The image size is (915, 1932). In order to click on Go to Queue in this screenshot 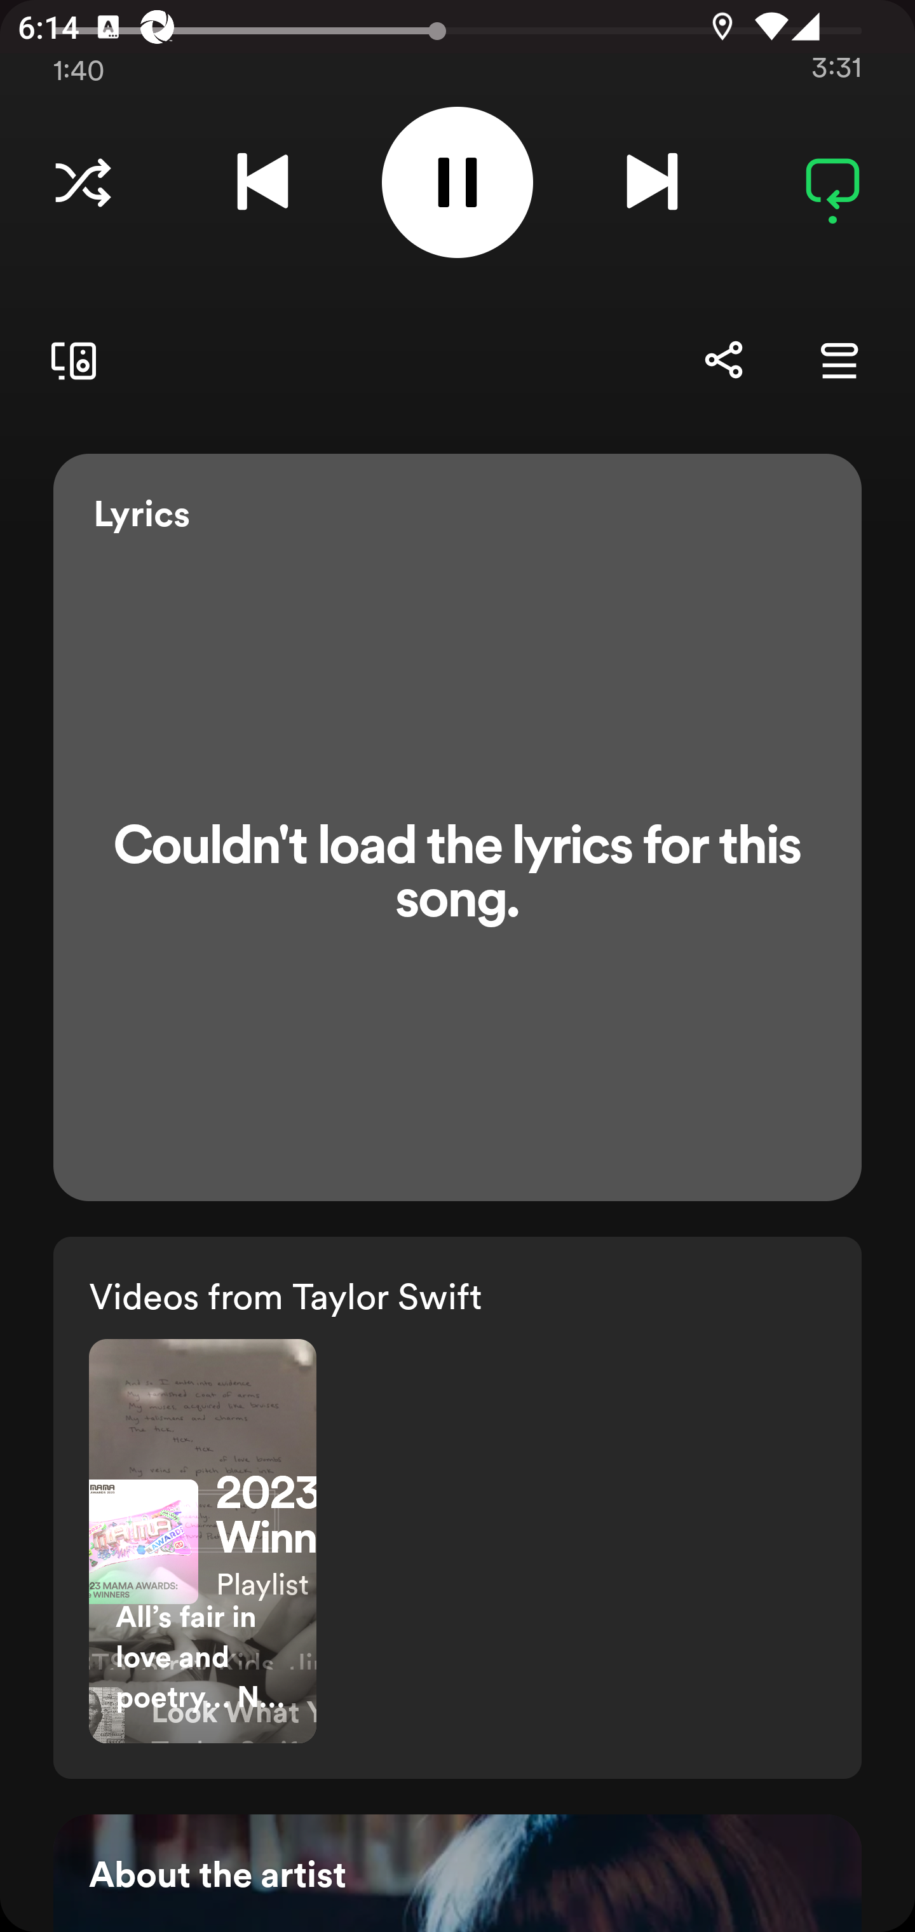, I will do `click(839, 360)`.